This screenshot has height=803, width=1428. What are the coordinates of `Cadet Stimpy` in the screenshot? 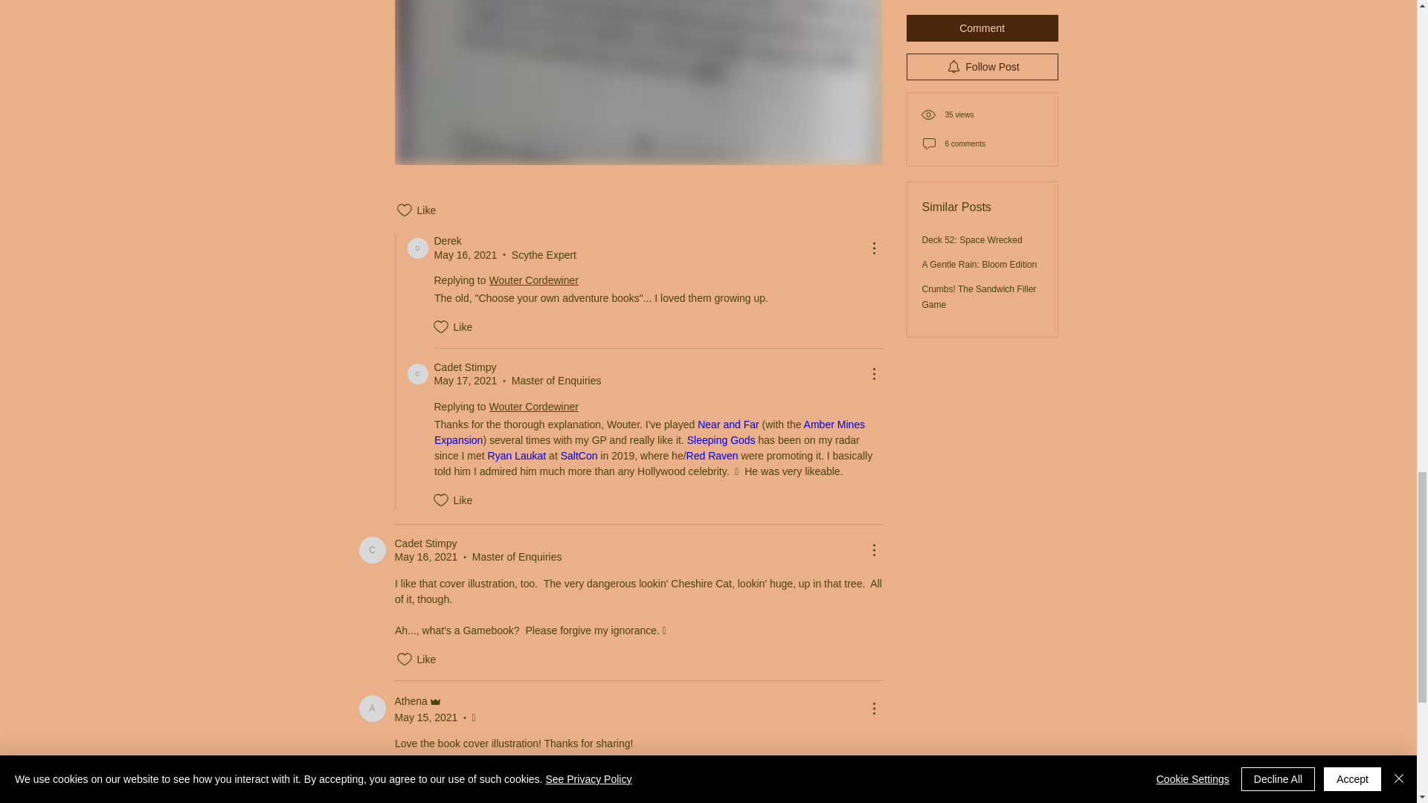 It's located at (372, 550).